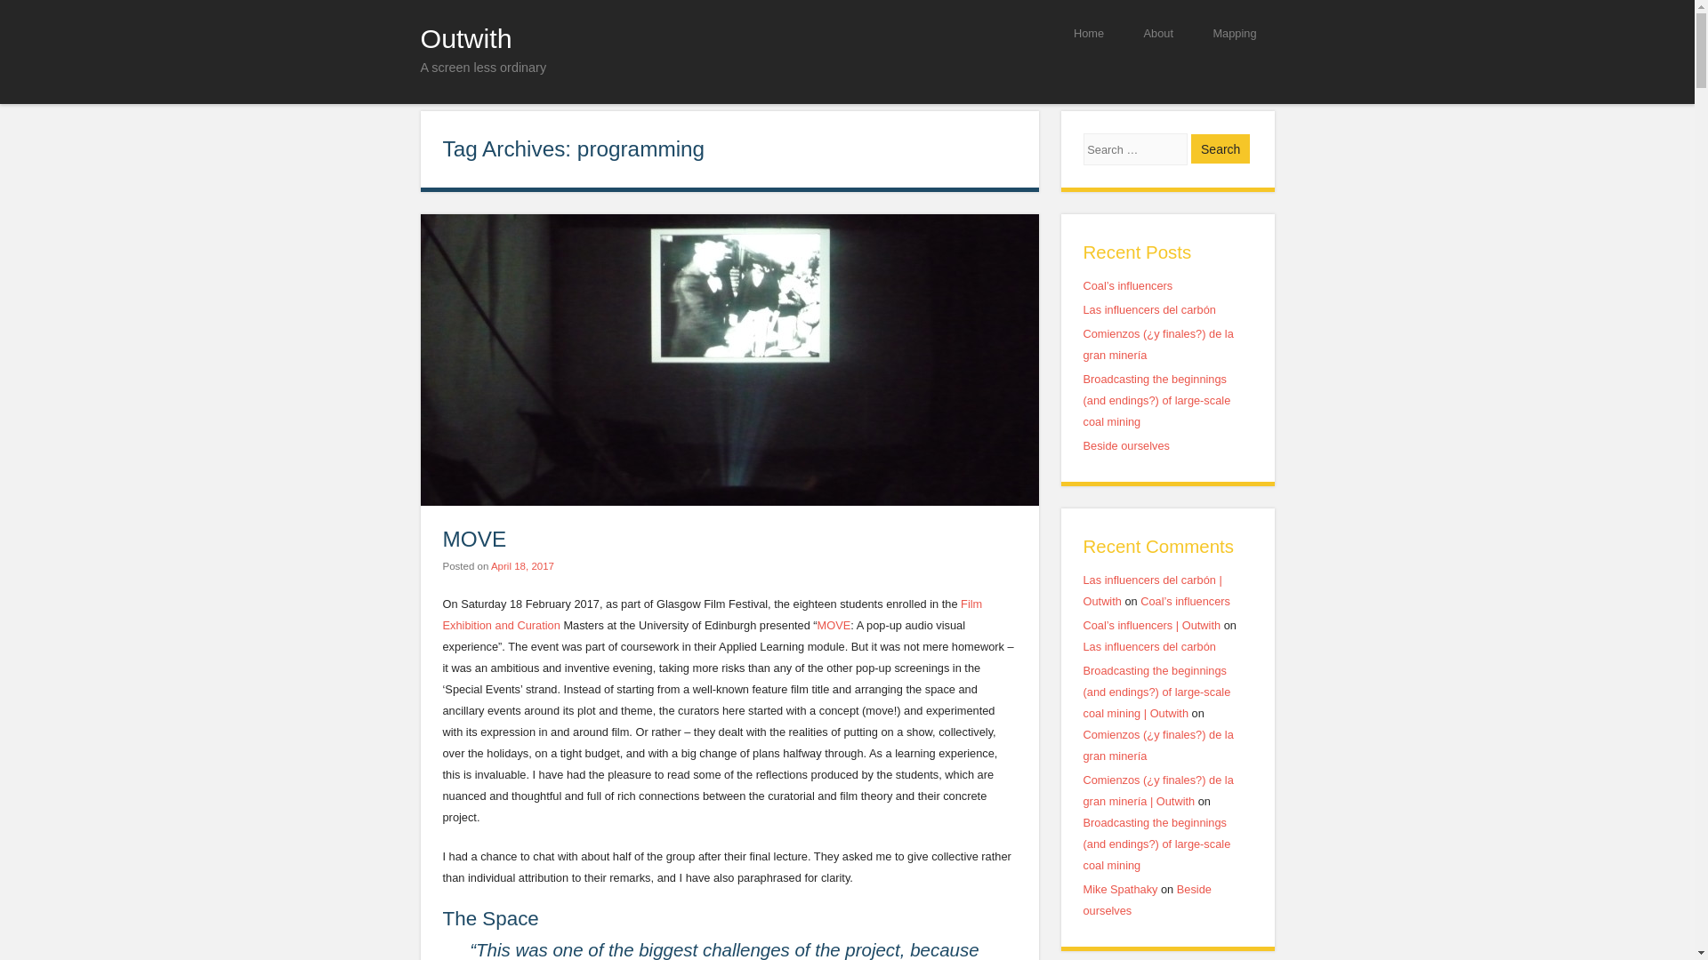 The height and width of the screenshot is (960, 1708). Describe the element at coordinates (522, 565) in the screenshot. I see `April 18, 2017` at that location.